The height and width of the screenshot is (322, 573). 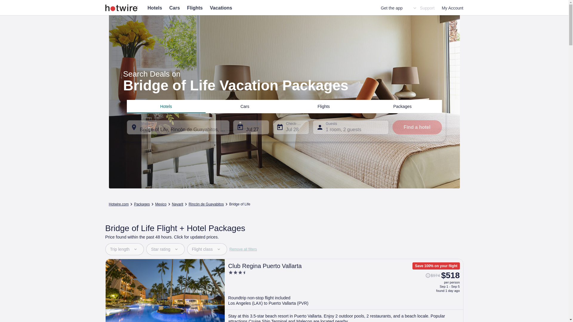 What do you see at coordinates (417, 127) in the screenshot?
I see `Find a hotel` at bounding box center [417, 127].